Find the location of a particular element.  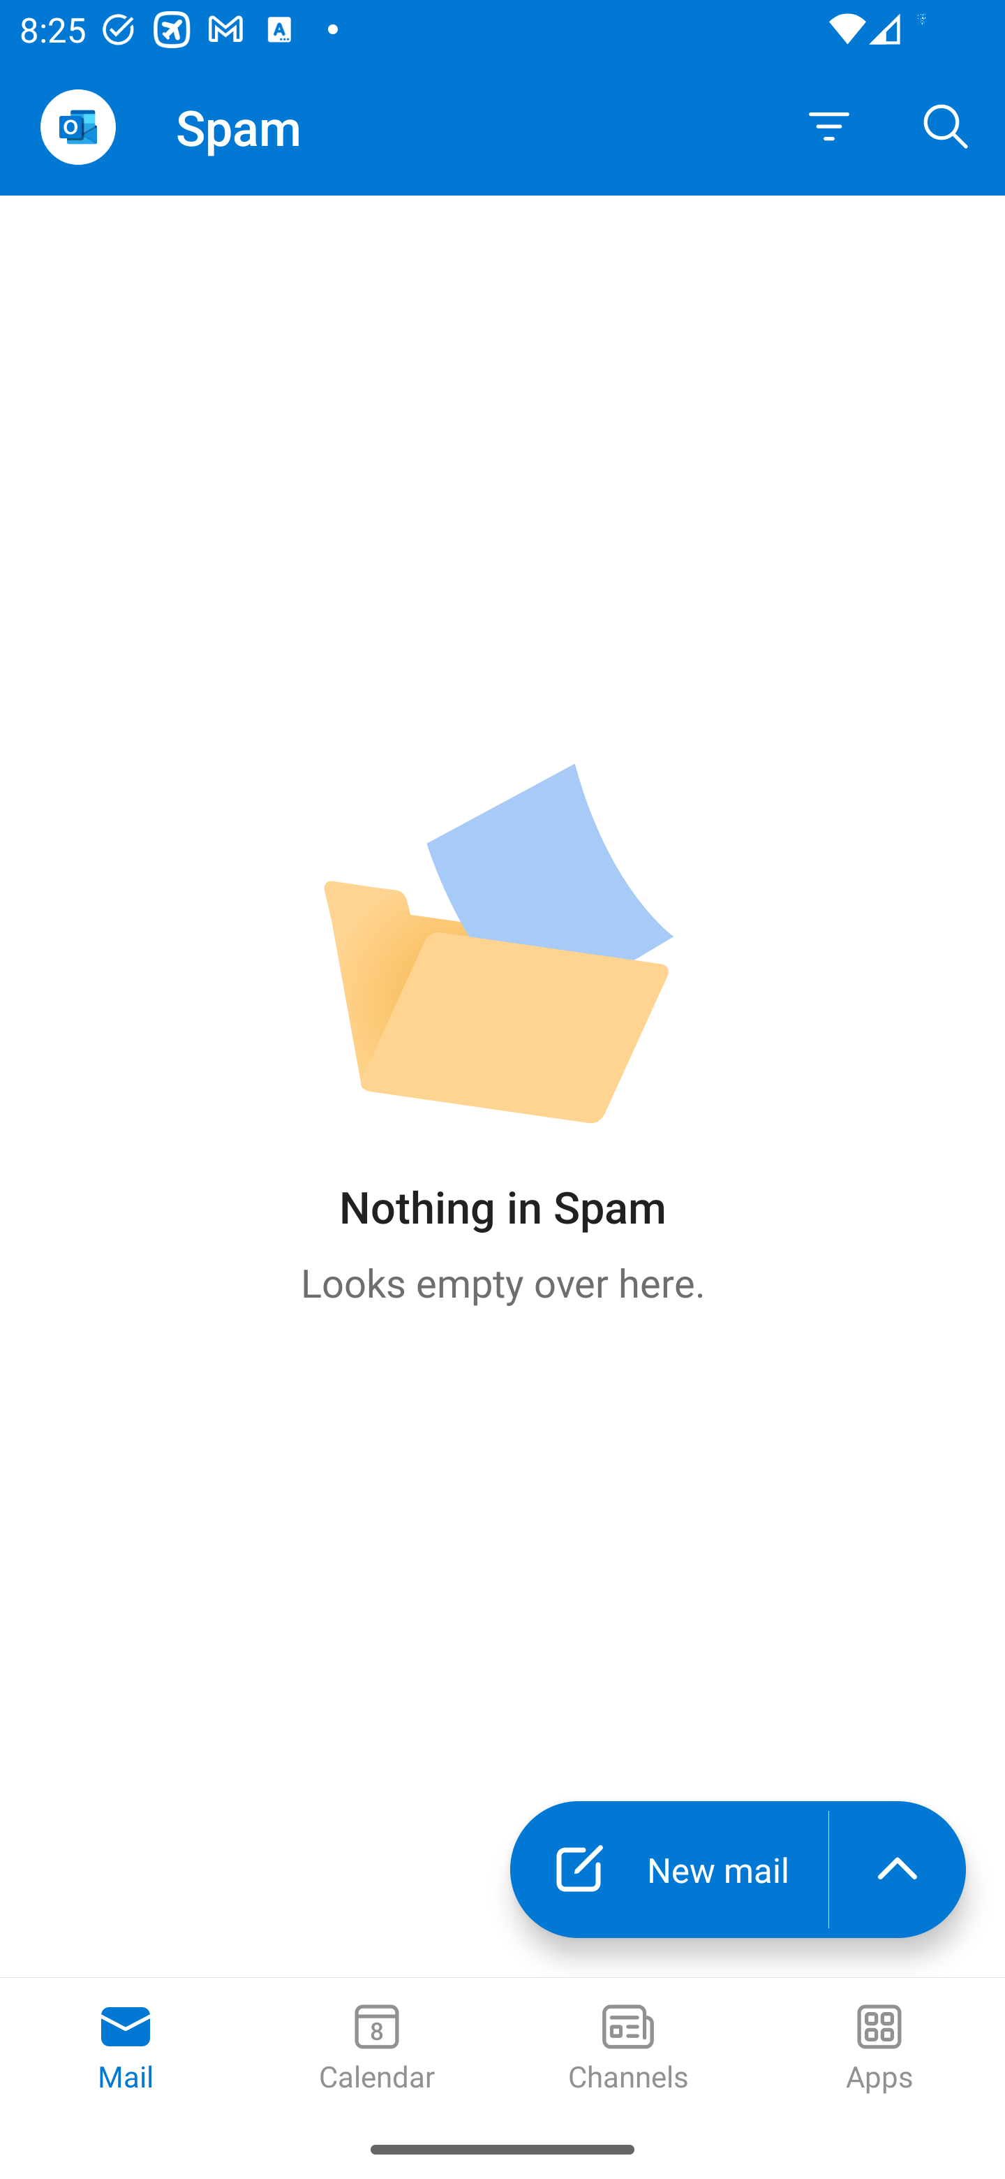

Channels is located at coordinates (628, 2049).